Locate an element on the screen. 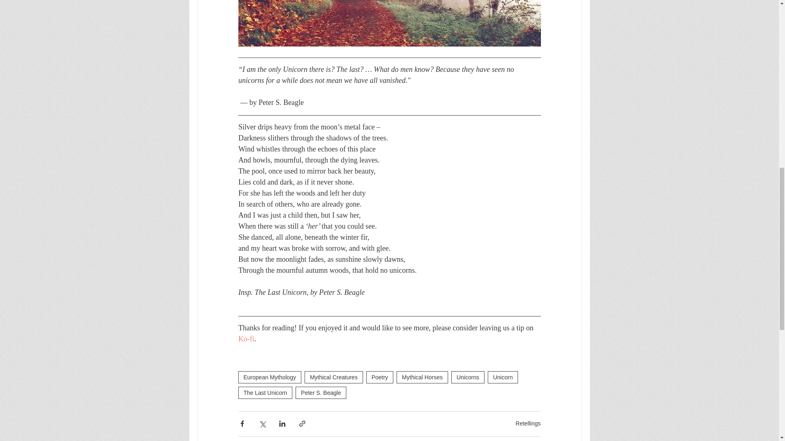  Mythical Horses is located at coordinates (422, 377).